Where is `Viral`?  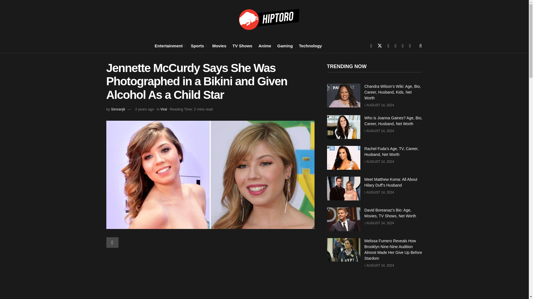
Viral is located at coordinates (164, 109).